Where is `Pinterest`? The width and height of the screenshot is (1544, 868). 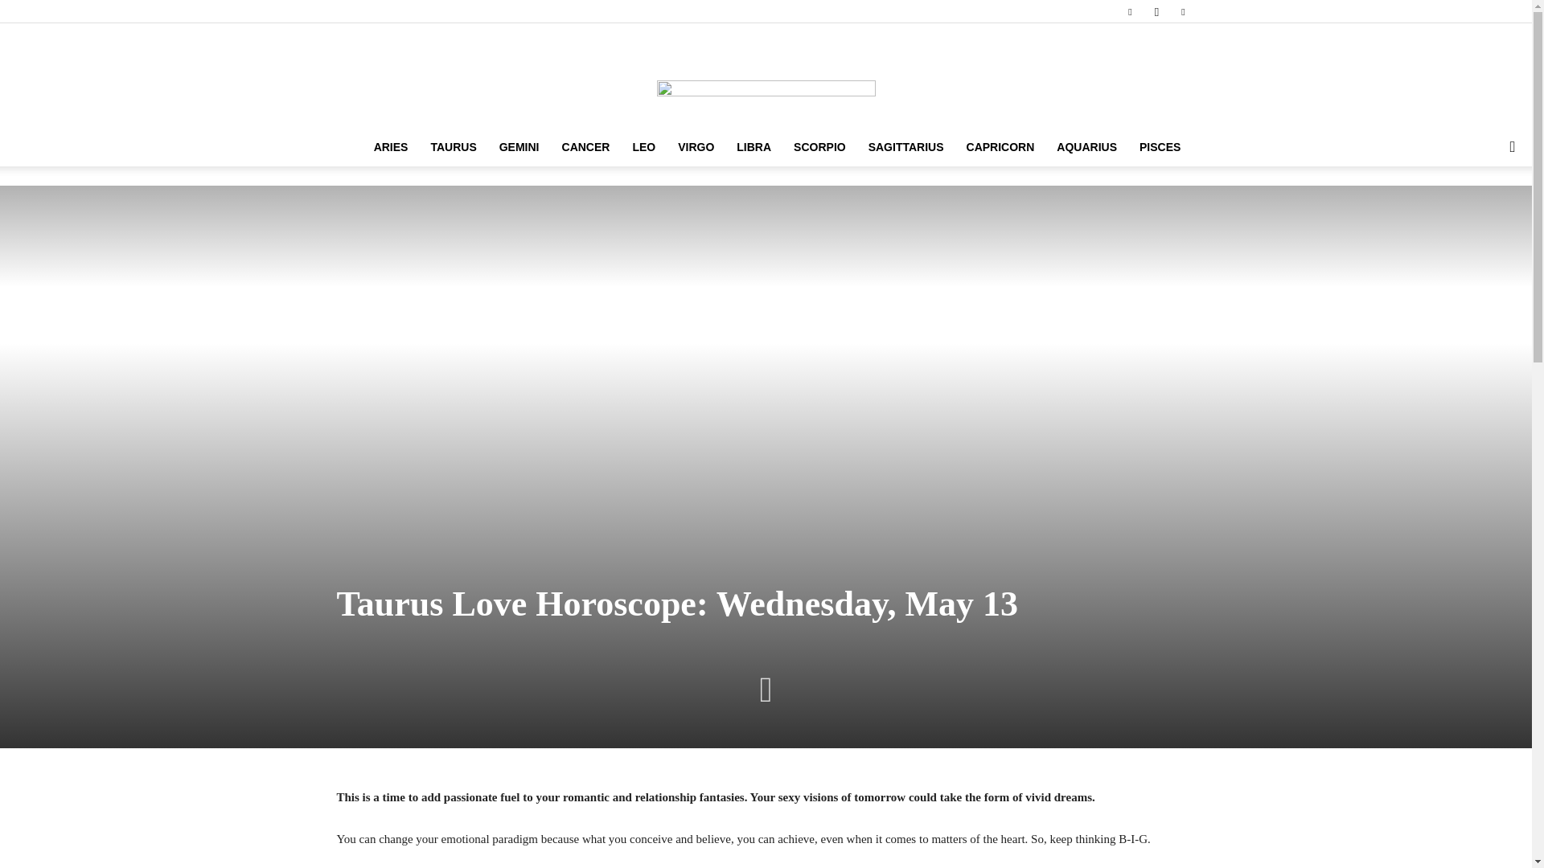 Pinterest is located at coordinates (1182, 11).